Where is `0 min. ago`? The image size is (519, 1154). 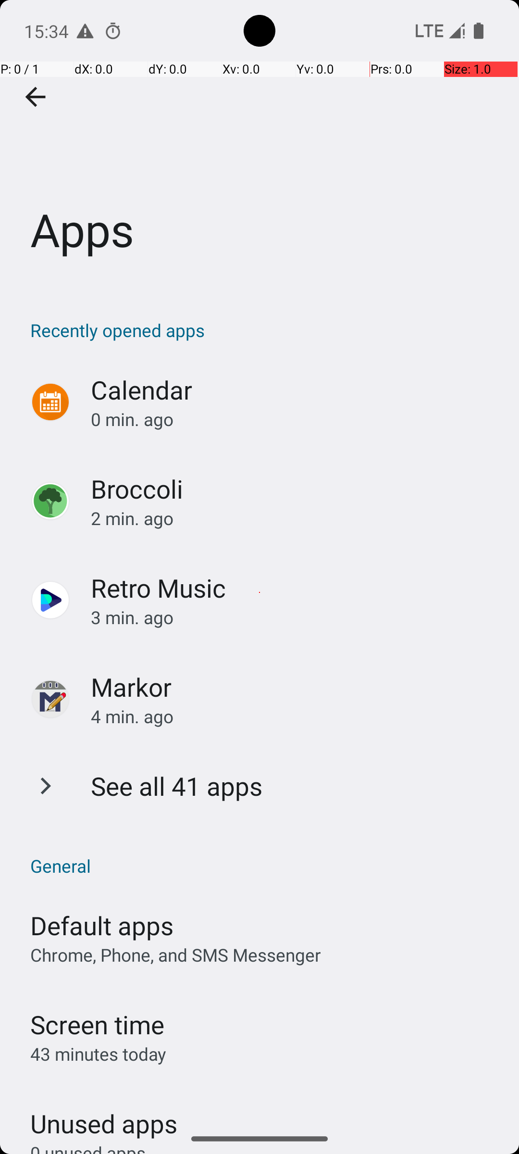
0 min. ago is located at coordinates (295, 419).